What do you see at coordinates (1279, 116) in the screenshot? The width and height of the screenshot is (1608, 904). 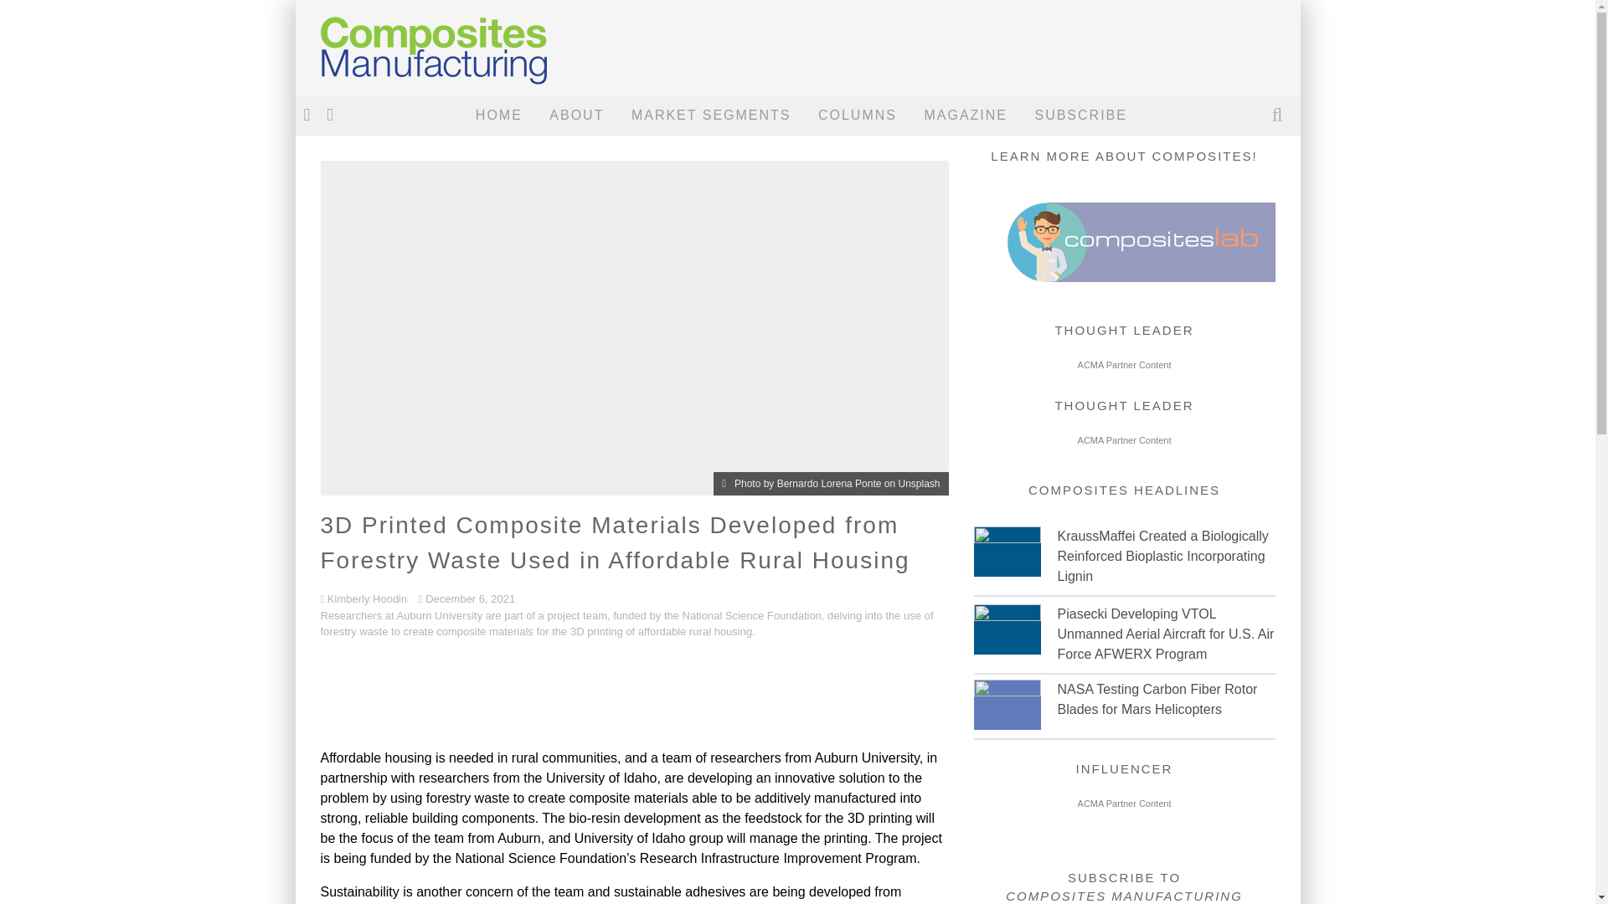 I see `Search` at bounding box center [1279, 116].